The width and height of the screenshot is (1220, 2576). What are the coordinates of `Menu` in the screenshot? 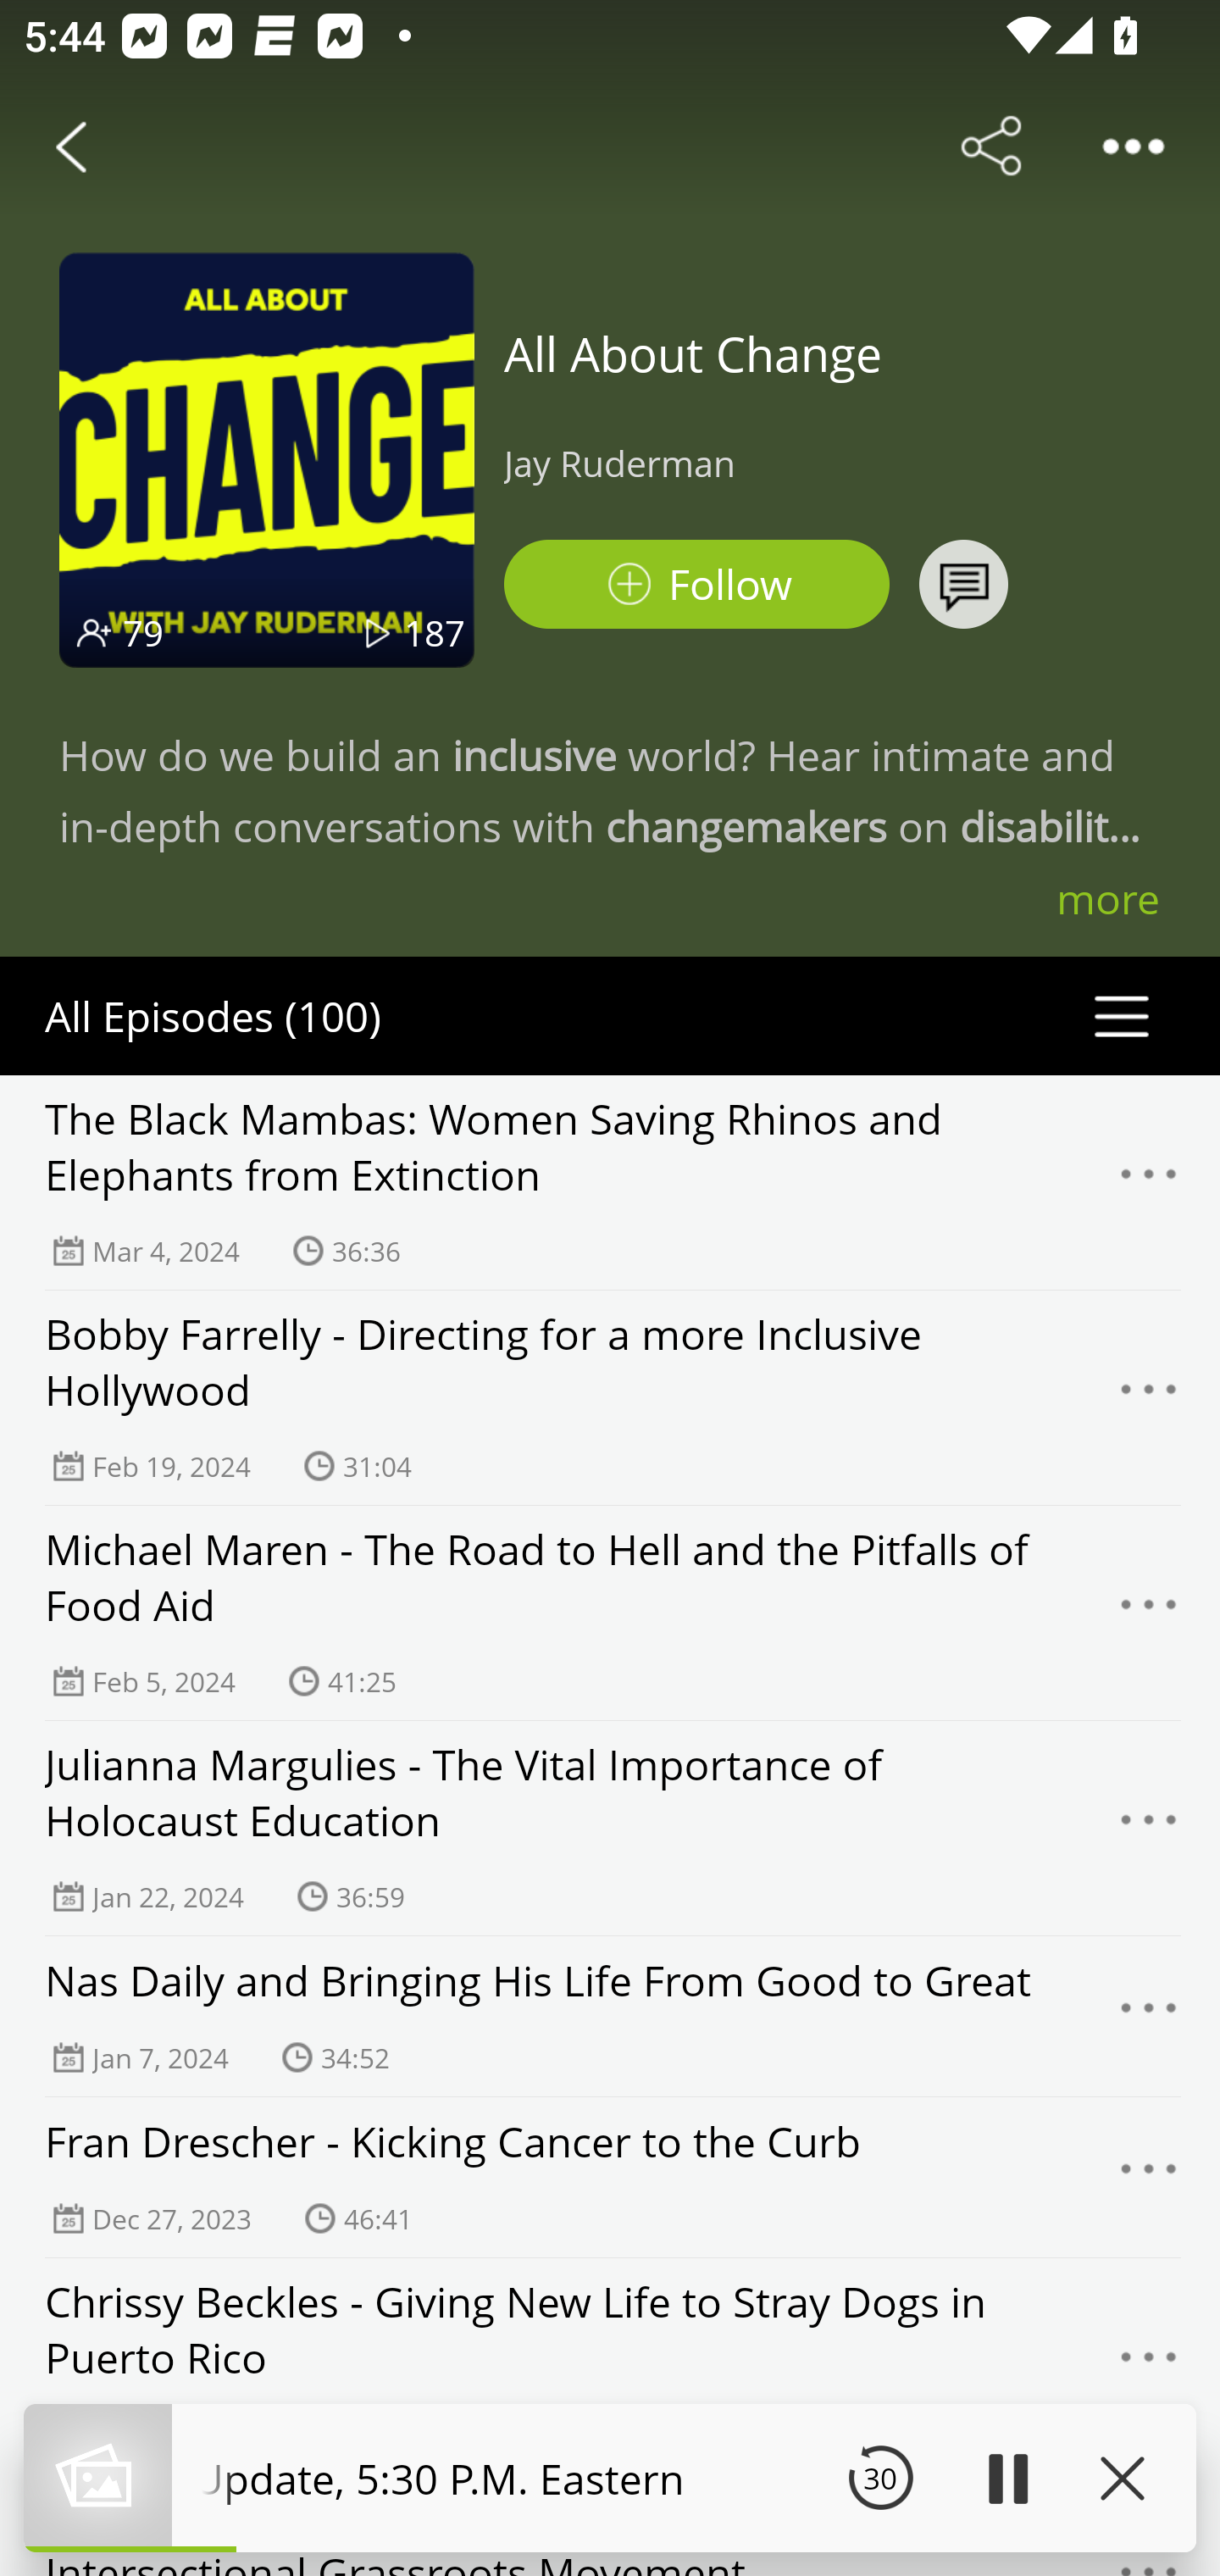 It's located at (1149, 1829).